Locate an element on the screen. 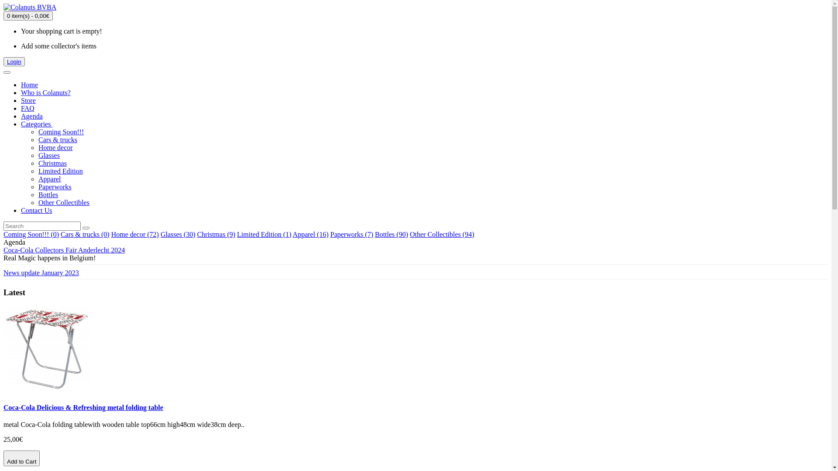 The width and height of the screenshot is (838, 471). Bottles (90) is located at coordinates (392, 235).